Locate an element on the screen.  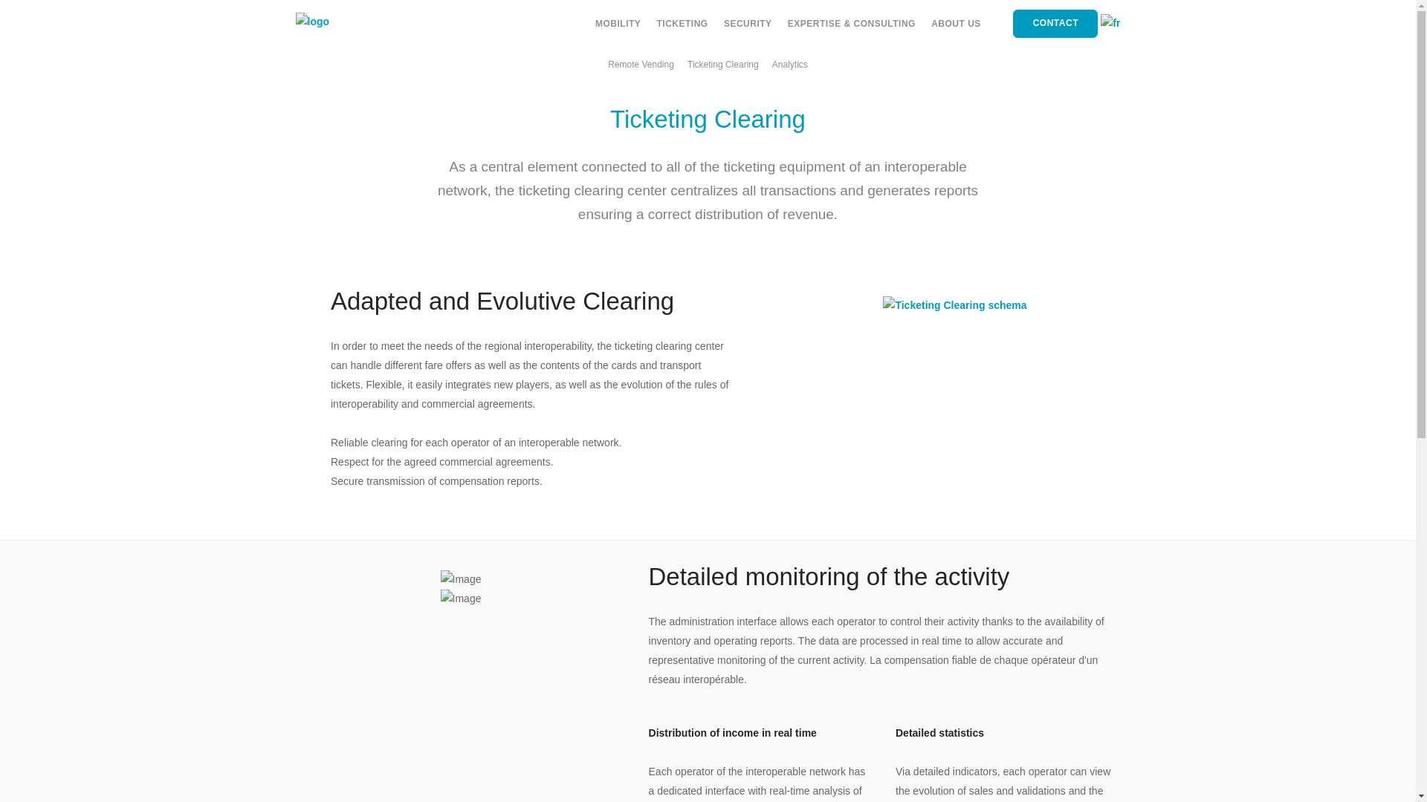
Ticketing Clearing is located at coordinates (723, 64).